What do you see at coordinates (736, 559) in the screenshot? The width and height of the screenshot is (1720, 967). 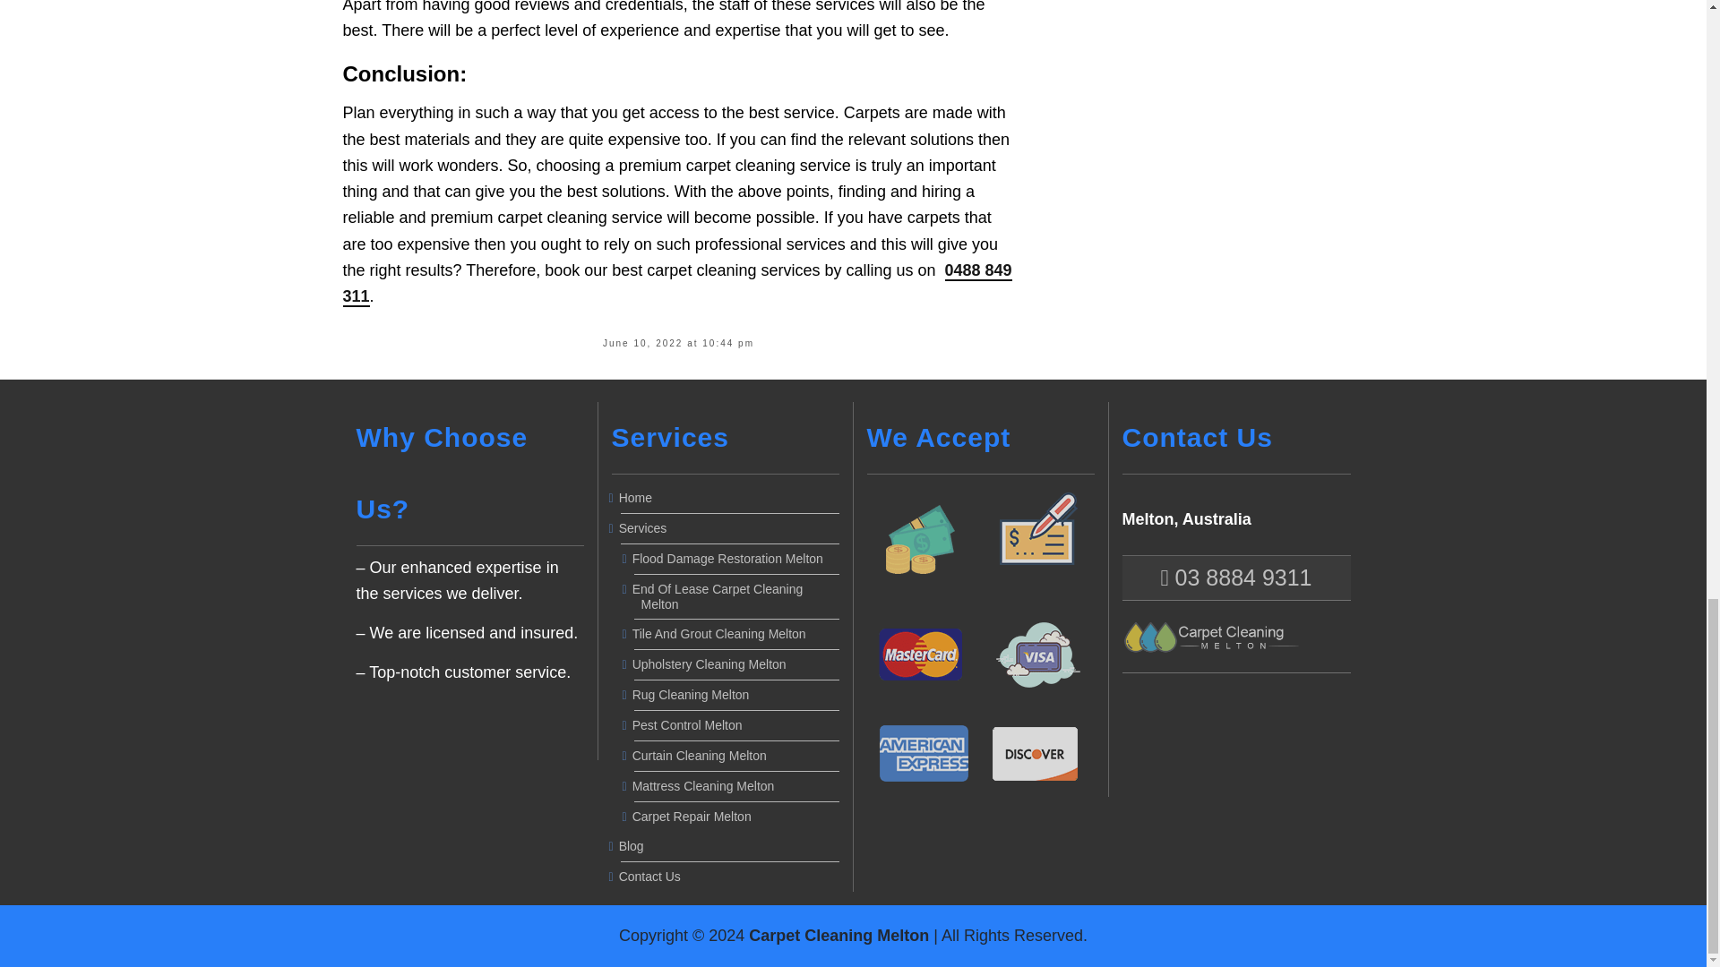 I see `Flood Damage Restoration Melton` at bounding box center [736, 559].